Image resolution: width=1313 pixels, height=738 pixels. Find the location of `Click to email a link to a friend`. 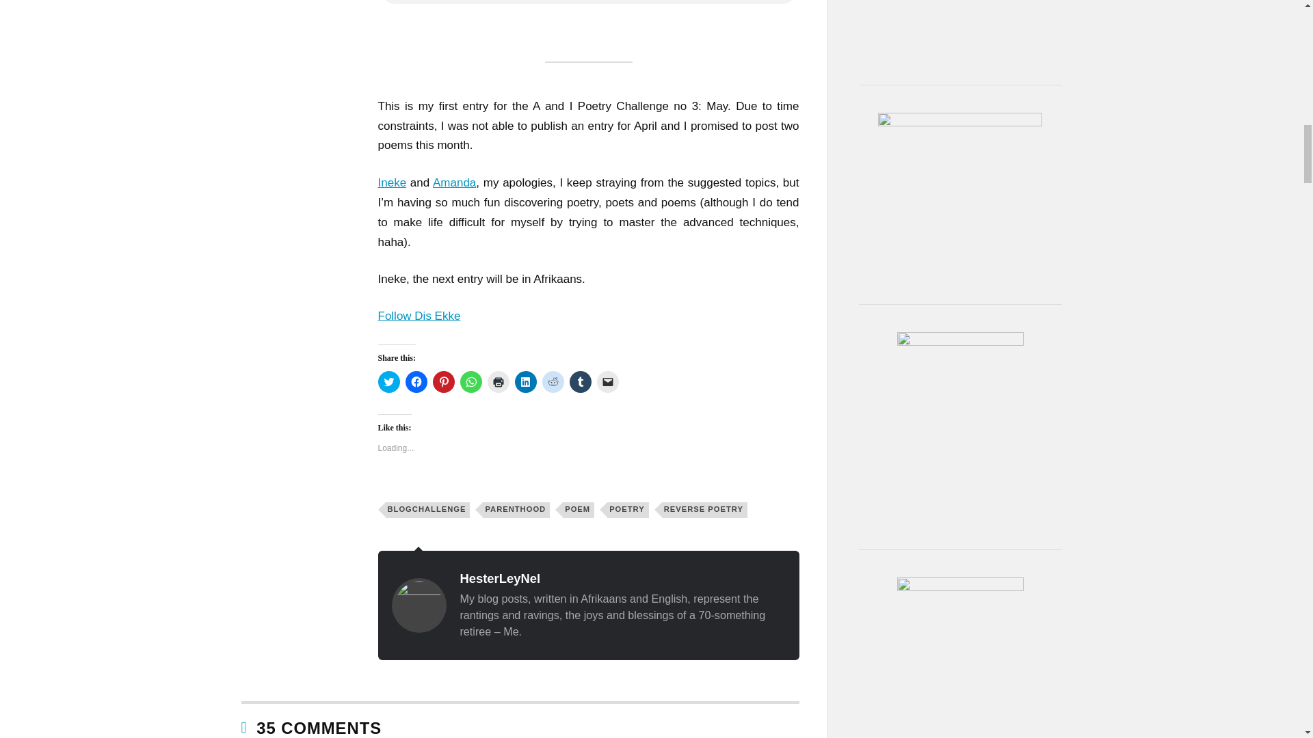

Click to email a link to a friend is located at coordinates (607, 381).